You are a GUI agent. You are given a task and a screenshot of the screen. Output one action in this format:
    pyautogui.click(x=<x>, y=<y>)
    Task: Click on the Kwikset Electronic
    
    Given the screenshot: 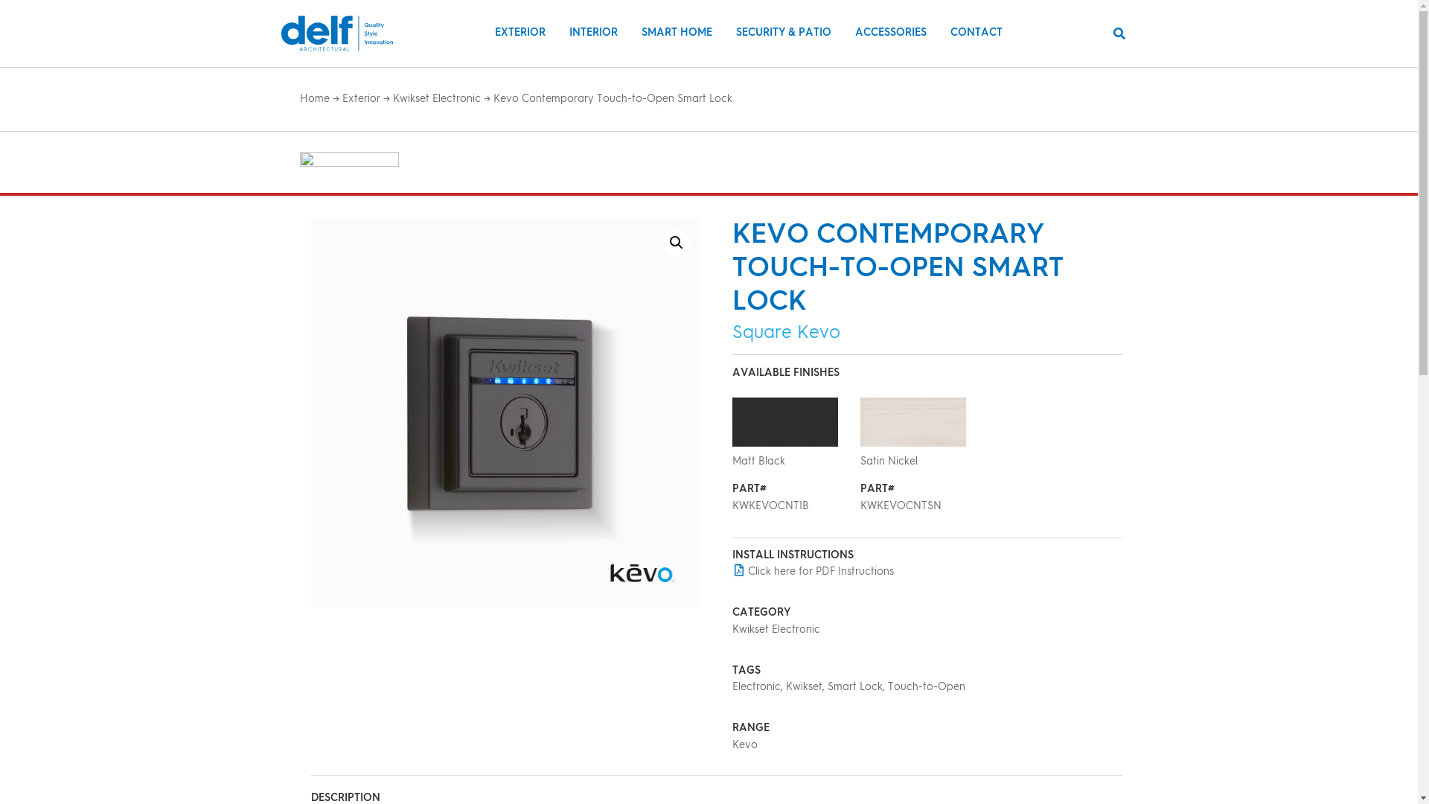 What is the action you would take?
    pyautogui.click(x=437, y=99)
    